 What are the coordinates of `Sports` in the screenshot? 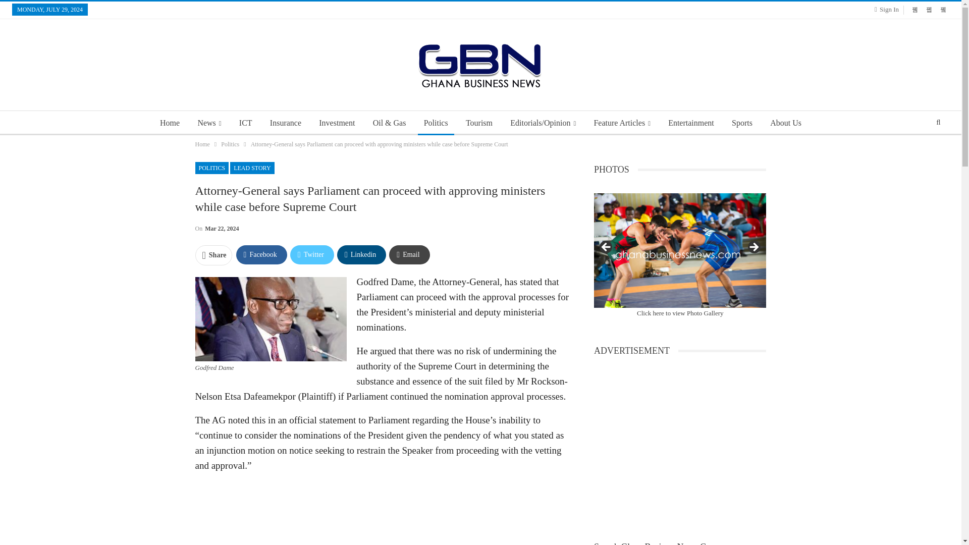 It's located at (742, 123).